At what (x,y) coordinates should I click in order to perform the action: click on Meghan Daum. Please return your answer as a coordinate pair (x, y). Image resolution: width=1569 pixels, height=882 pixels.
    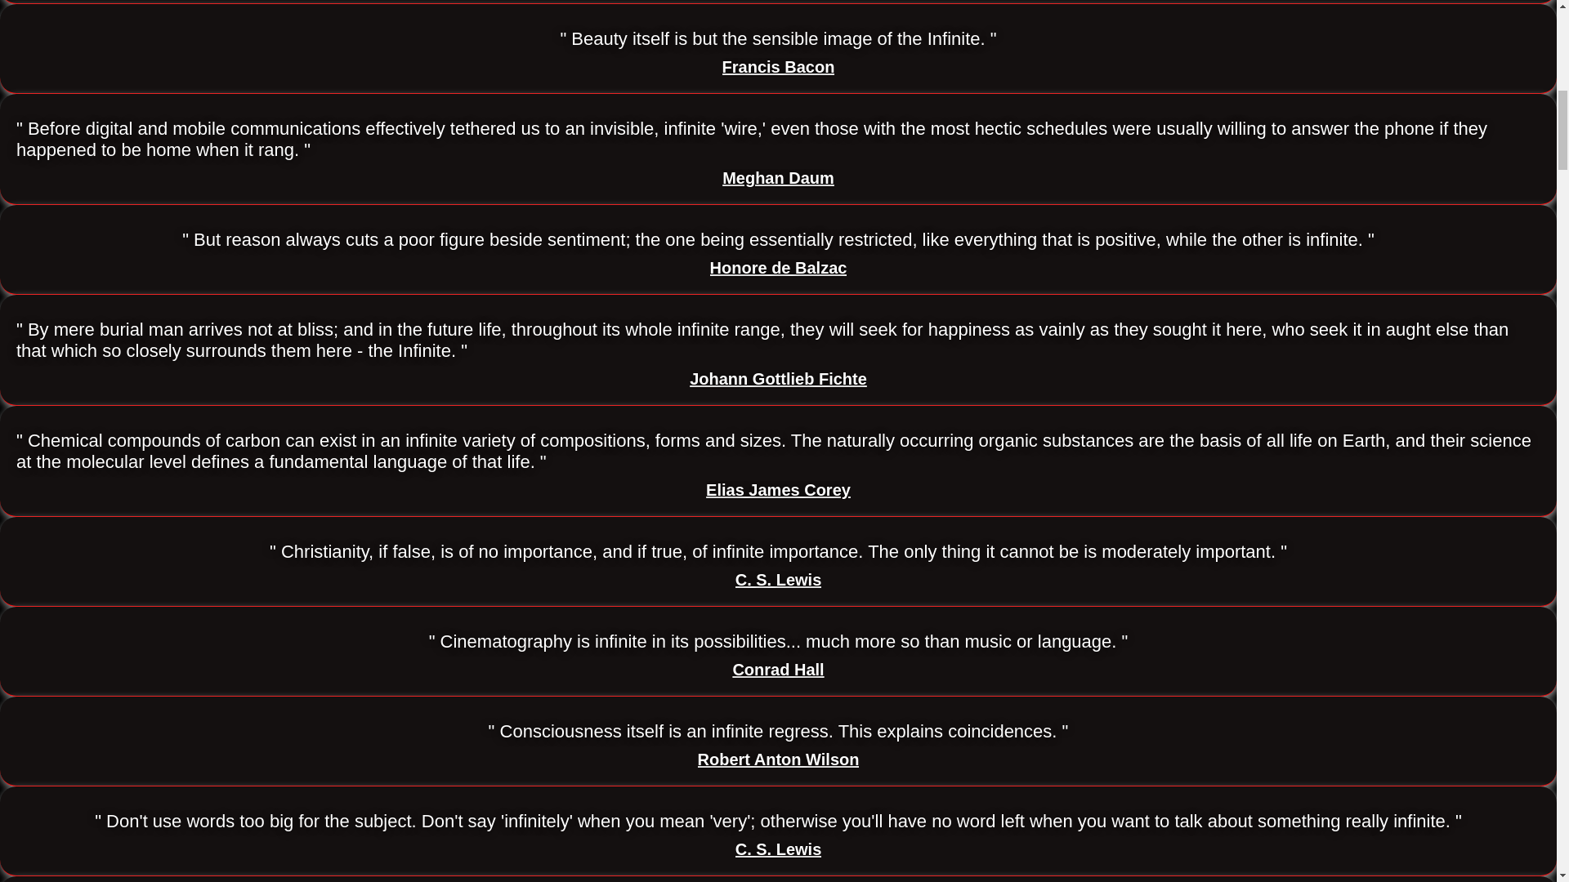
    Looking at the image, I should click on (778, 178).